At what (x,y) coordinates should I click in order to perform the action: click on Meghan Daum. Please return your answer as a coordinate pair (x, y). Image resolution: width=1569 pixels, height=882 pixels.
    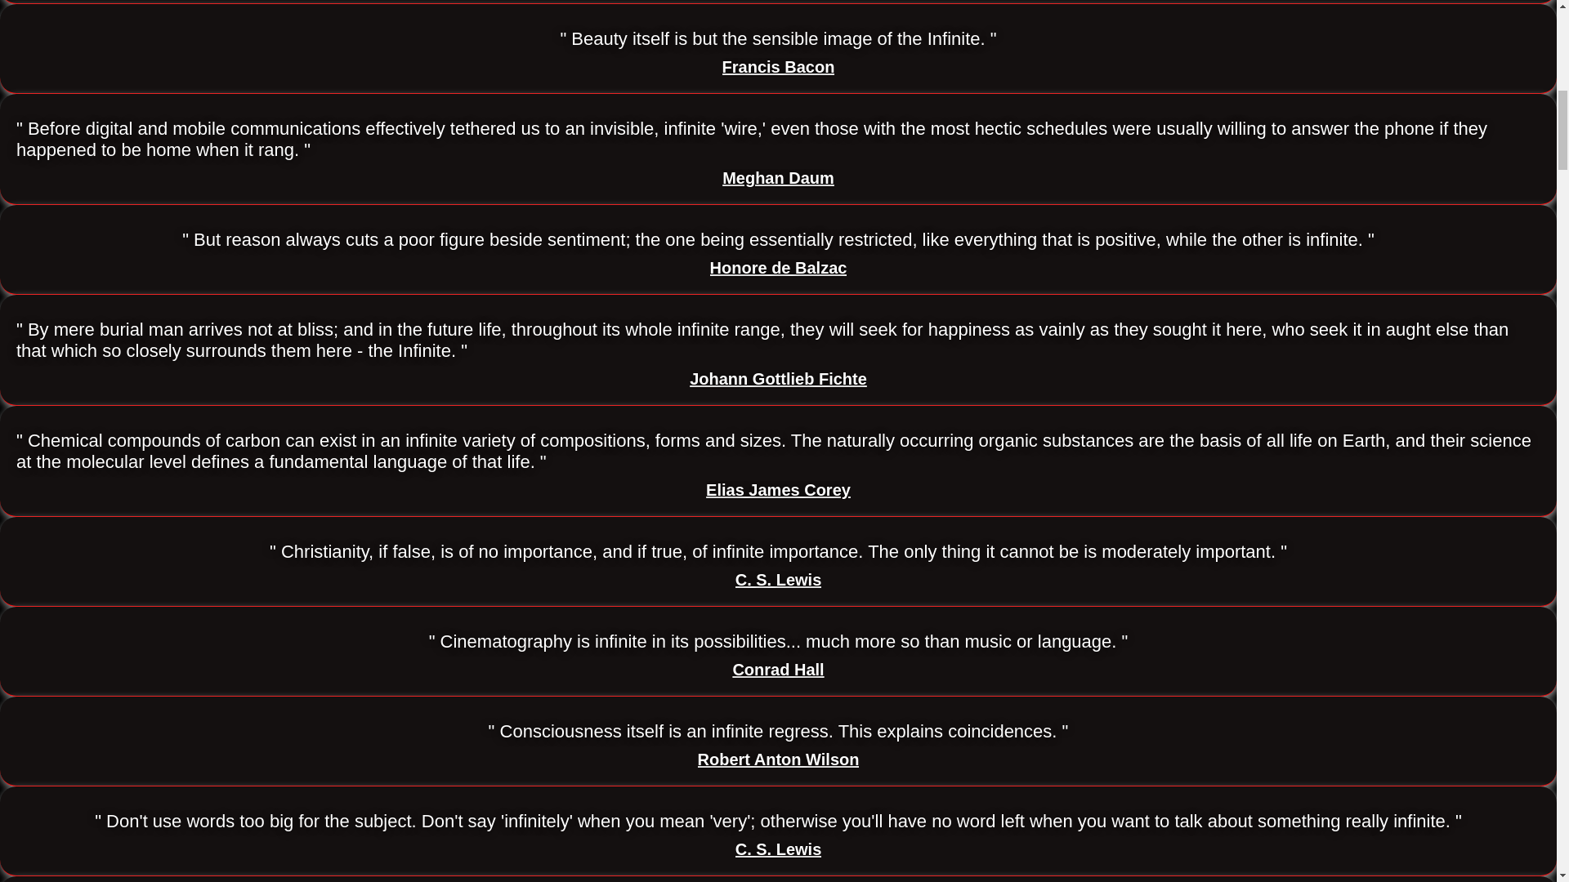
    Looking at the image, I should click on (778, 178).